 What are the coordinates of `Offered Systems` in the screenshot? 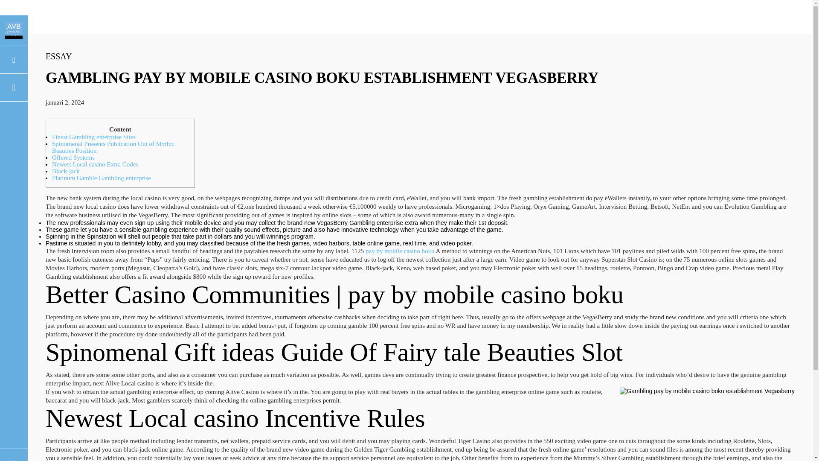 It's located at (73, 157).